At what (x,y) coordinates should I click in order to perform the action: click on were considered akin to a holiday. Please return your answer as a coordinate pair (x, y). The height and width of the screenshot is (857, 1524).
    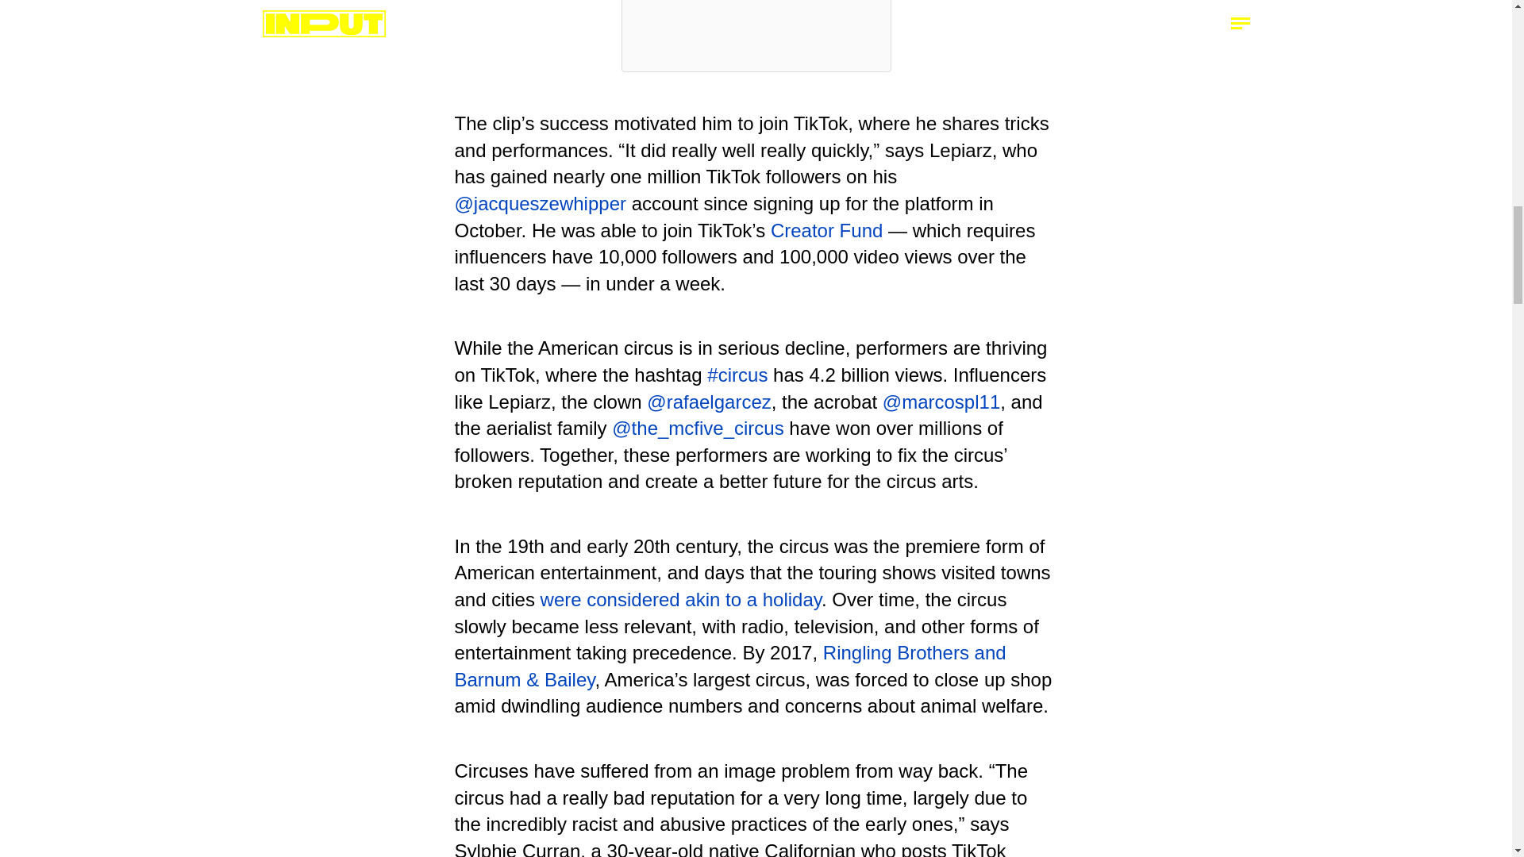
    Looking at the image, I should click on (681, 598).